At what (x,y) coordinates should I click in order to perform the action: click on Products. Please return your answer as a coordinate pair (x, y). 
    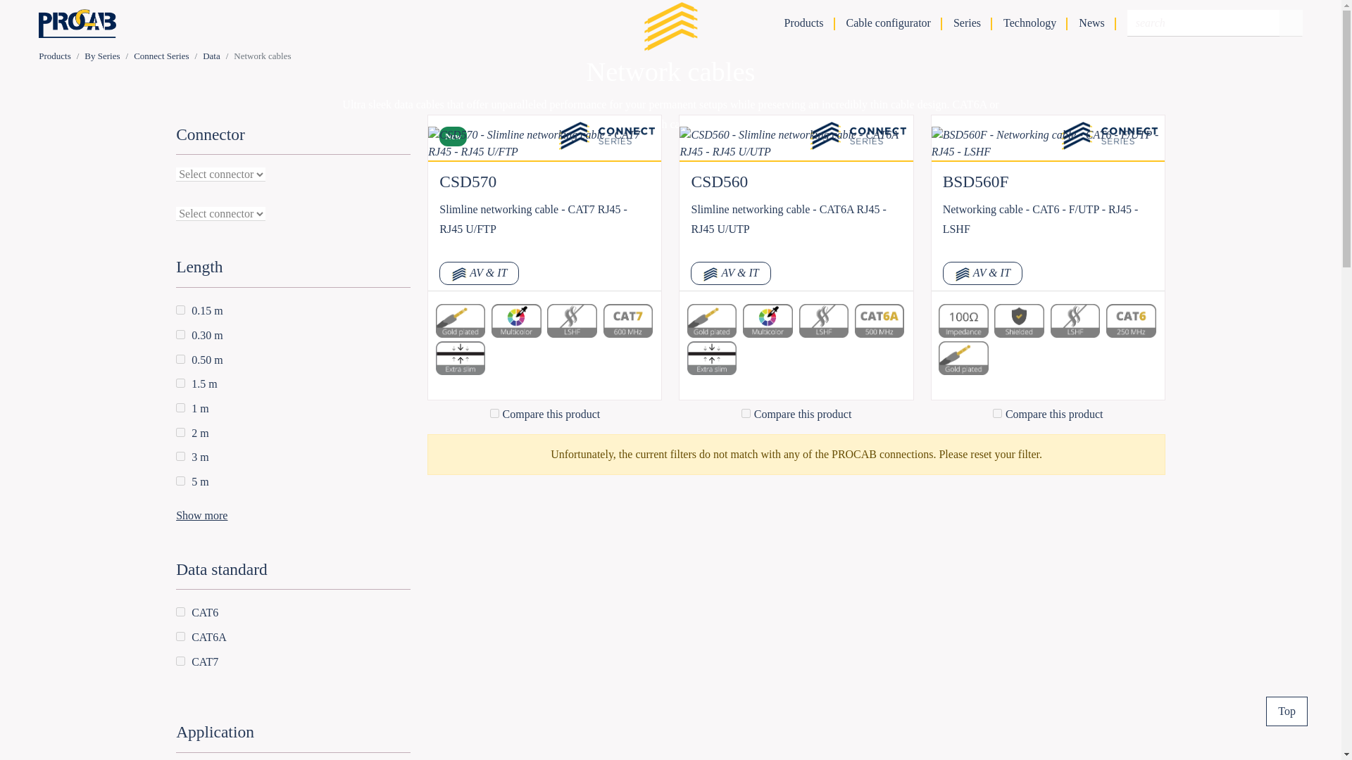
    Looking at the image, I should click on (55, 56).